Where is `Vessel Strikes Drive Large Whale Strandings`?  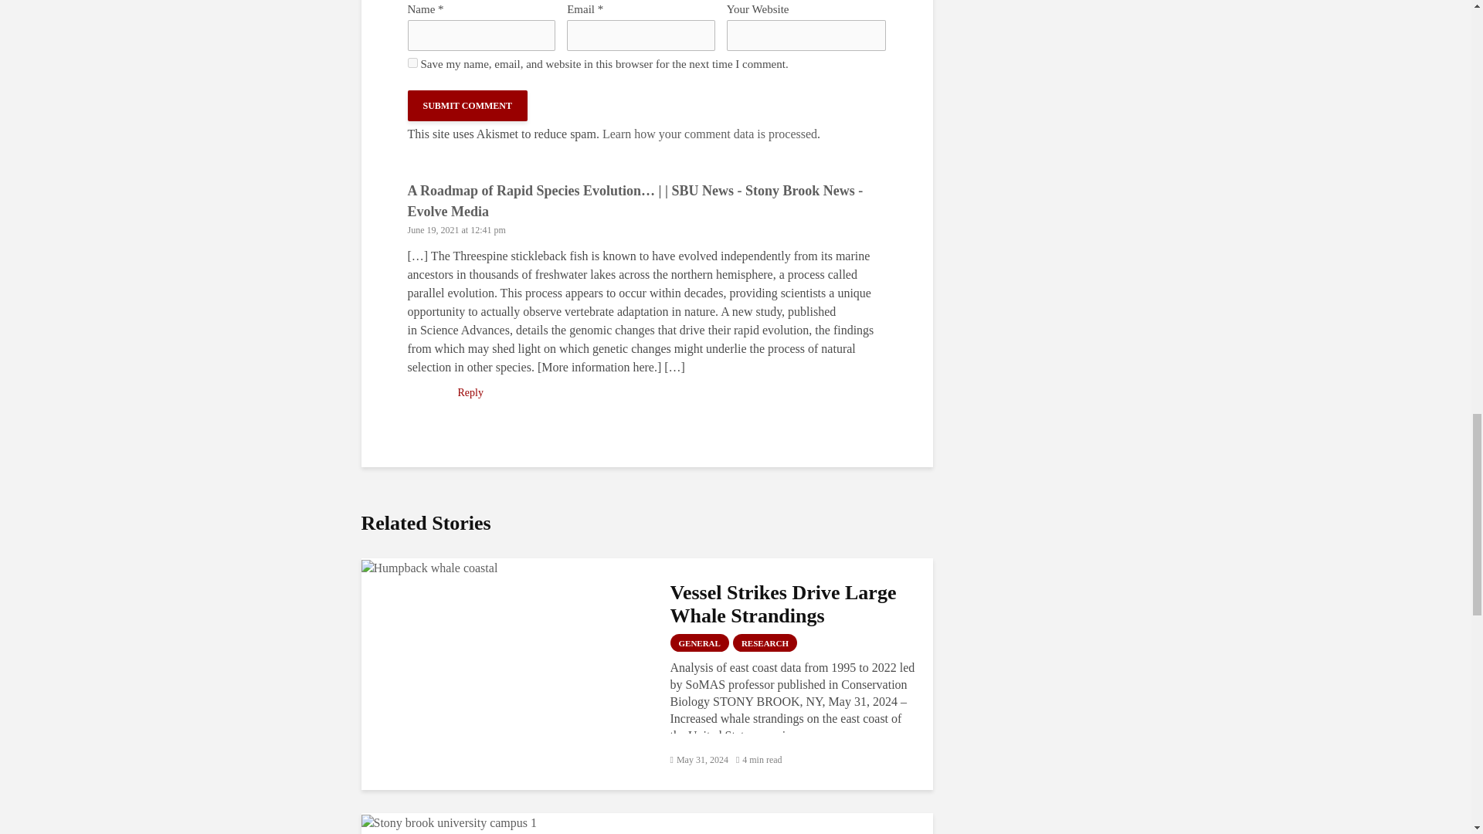
Vessel Strikes Drive Large Whale Strandings is located at coordinates (429, 565).